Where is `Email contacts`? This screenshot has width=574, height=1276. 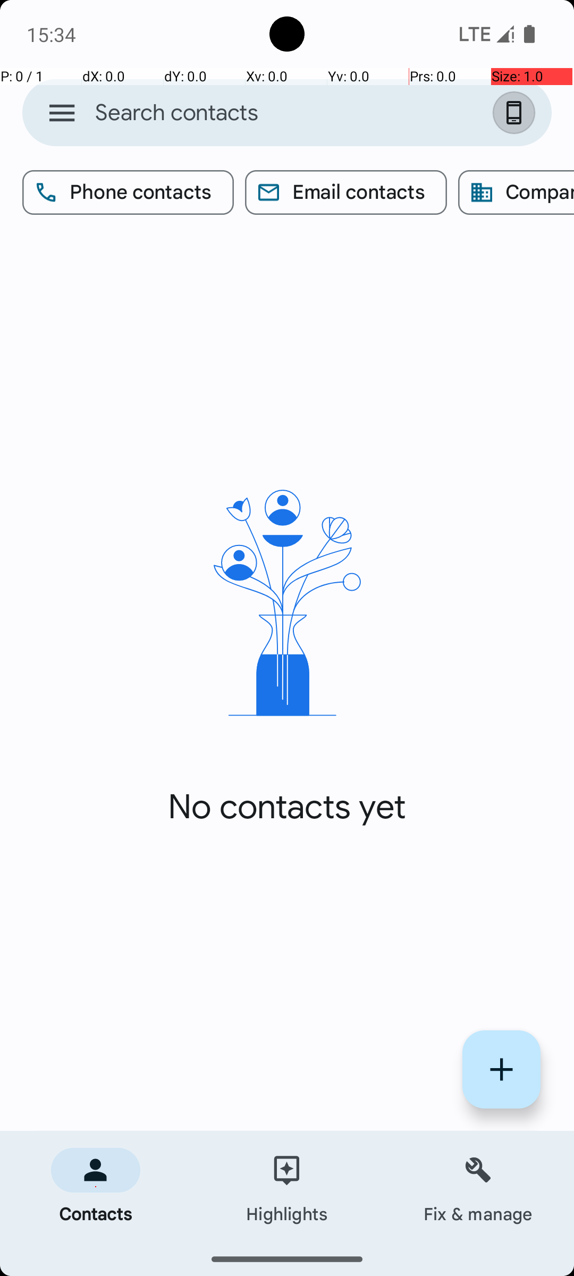 Email contacts is located at coordinates (346, 192).